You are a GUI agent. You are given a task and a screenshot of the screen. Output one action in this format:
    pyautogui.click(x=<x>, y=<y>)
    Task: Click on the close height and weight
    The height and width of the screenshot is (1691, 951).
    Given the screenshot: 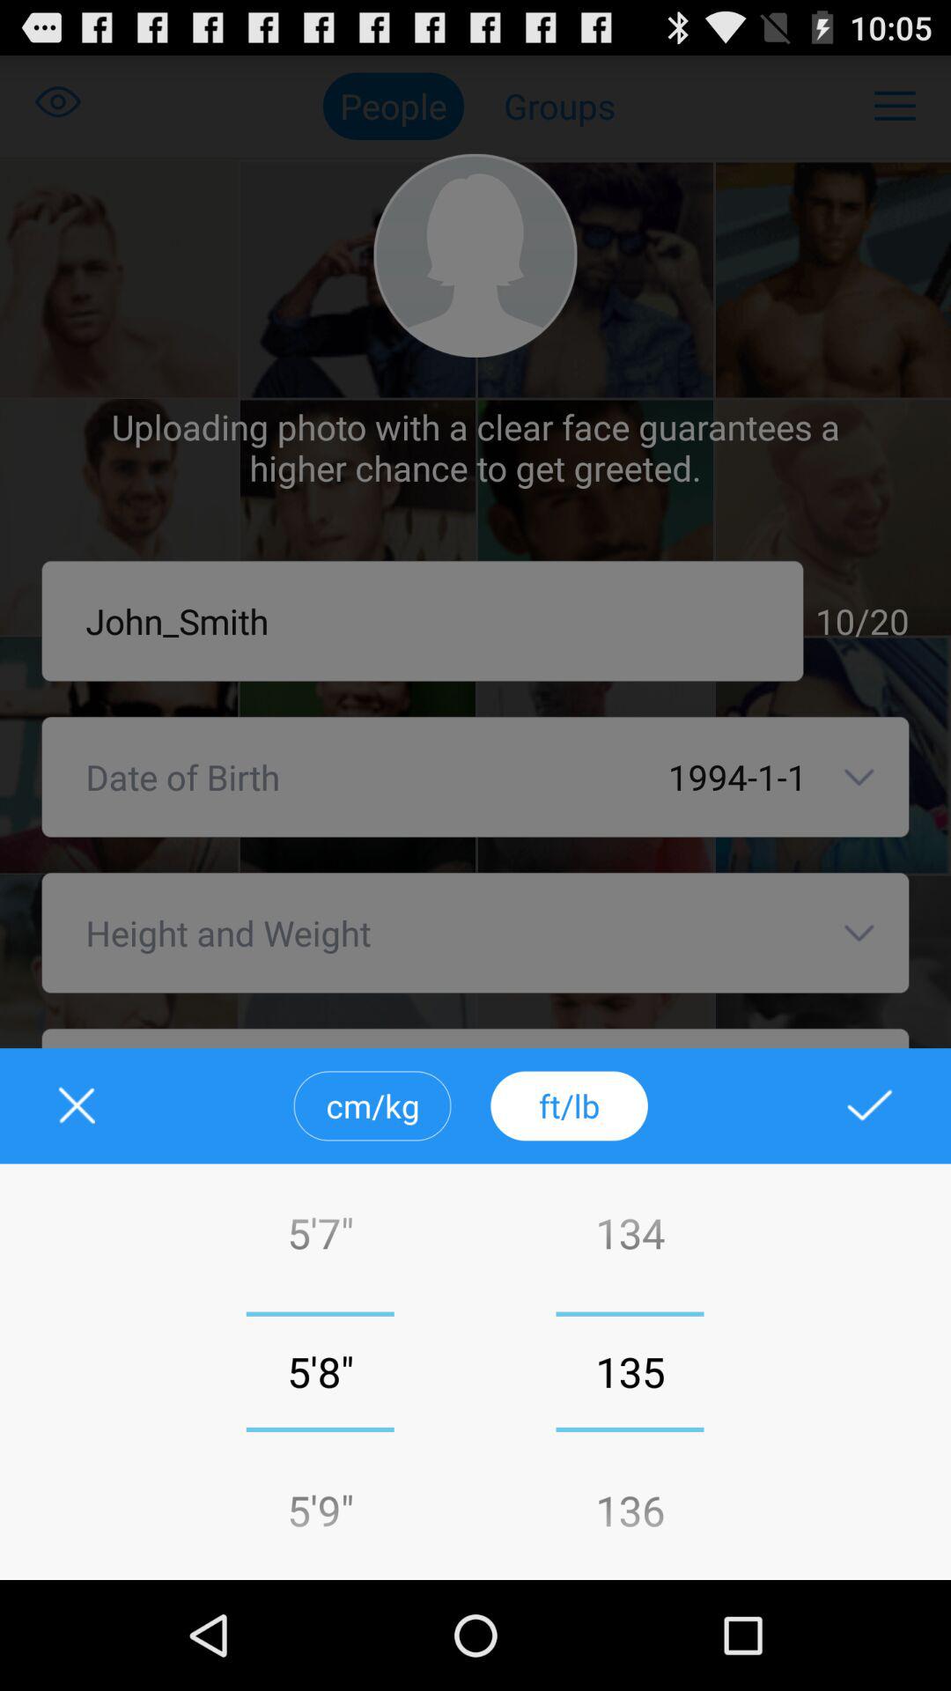 What is the action you would take?
    pyautogui.click(x=88, y=1105)
    